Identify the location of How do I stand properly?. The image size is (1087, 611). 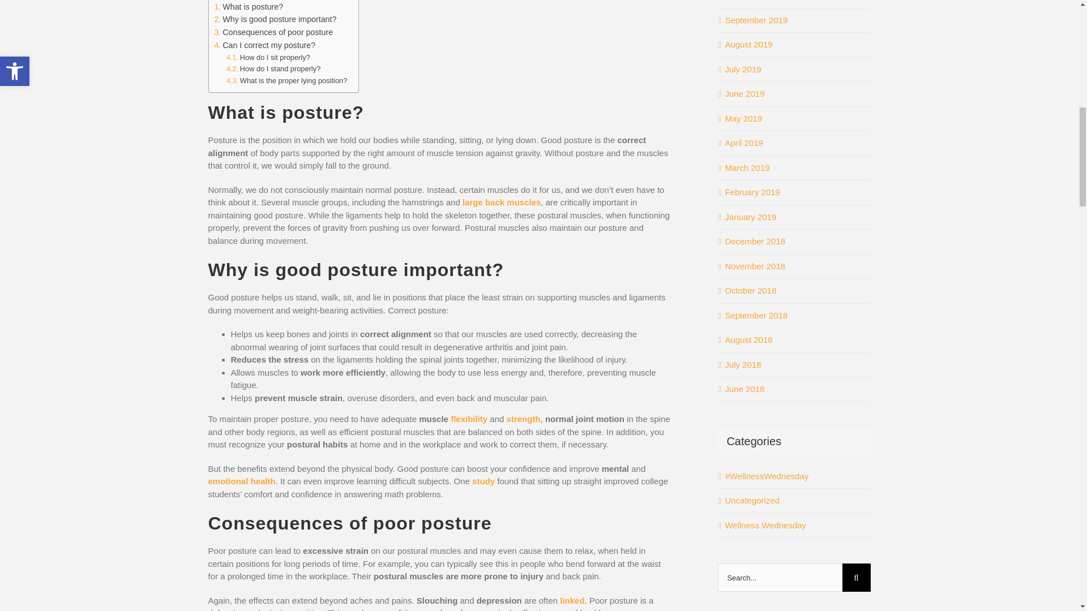
(273, 69).